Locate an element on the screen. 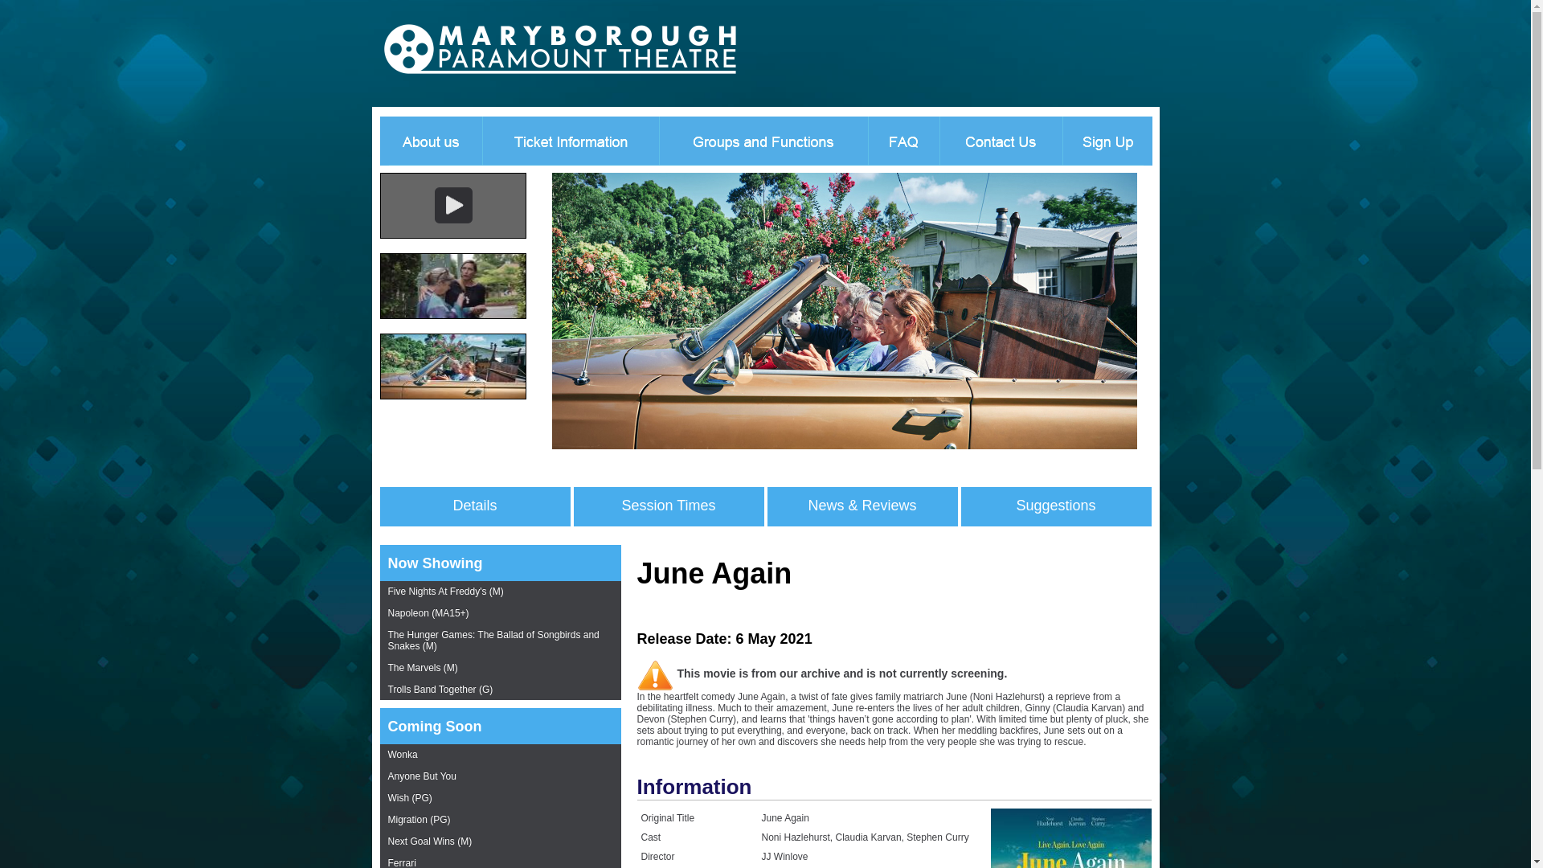 The height and width of the screenshot is (868, 1543). Signup is located at coordinates (1111, 140).